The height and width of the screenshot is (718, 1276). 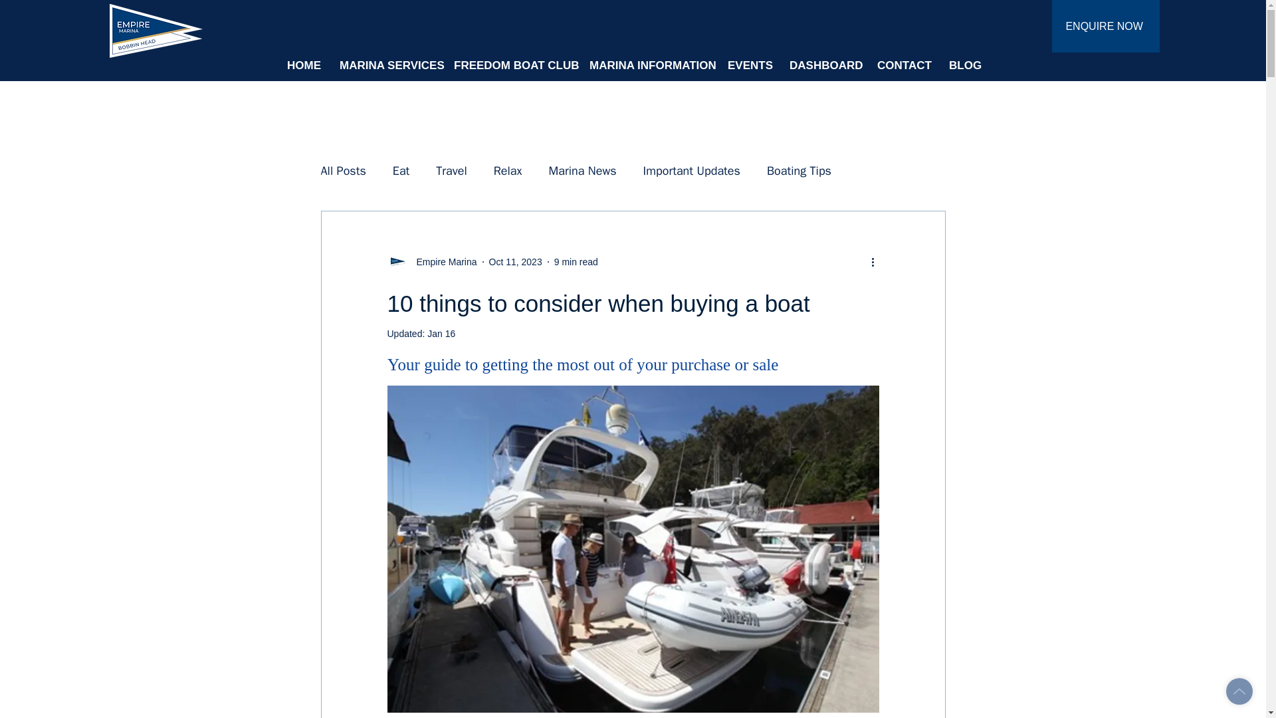 What do you see at coordinates (303, 65) in the screenshot?
I see `HOME` at bounding box center [303, 65].